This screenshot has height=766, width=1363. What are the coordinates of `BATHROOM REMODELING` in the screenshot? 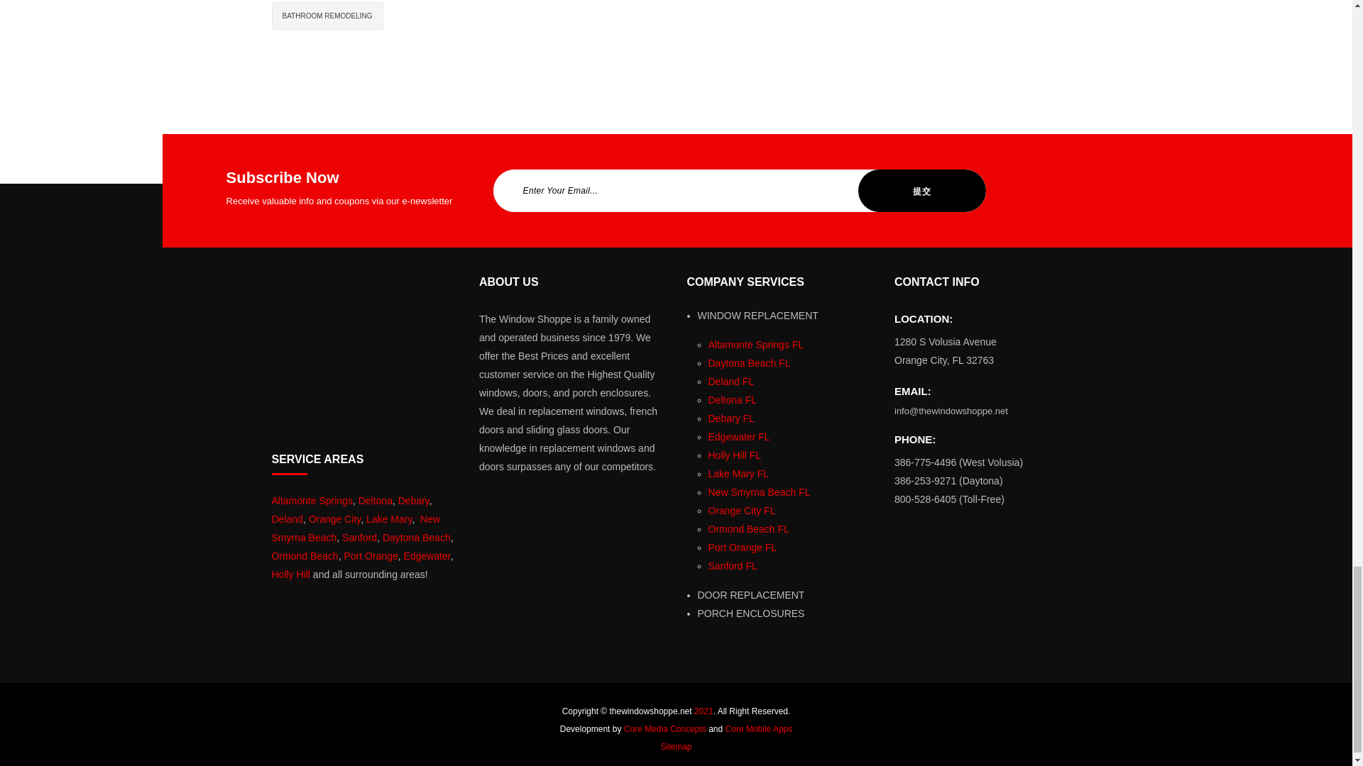 It's located at (328, 16).